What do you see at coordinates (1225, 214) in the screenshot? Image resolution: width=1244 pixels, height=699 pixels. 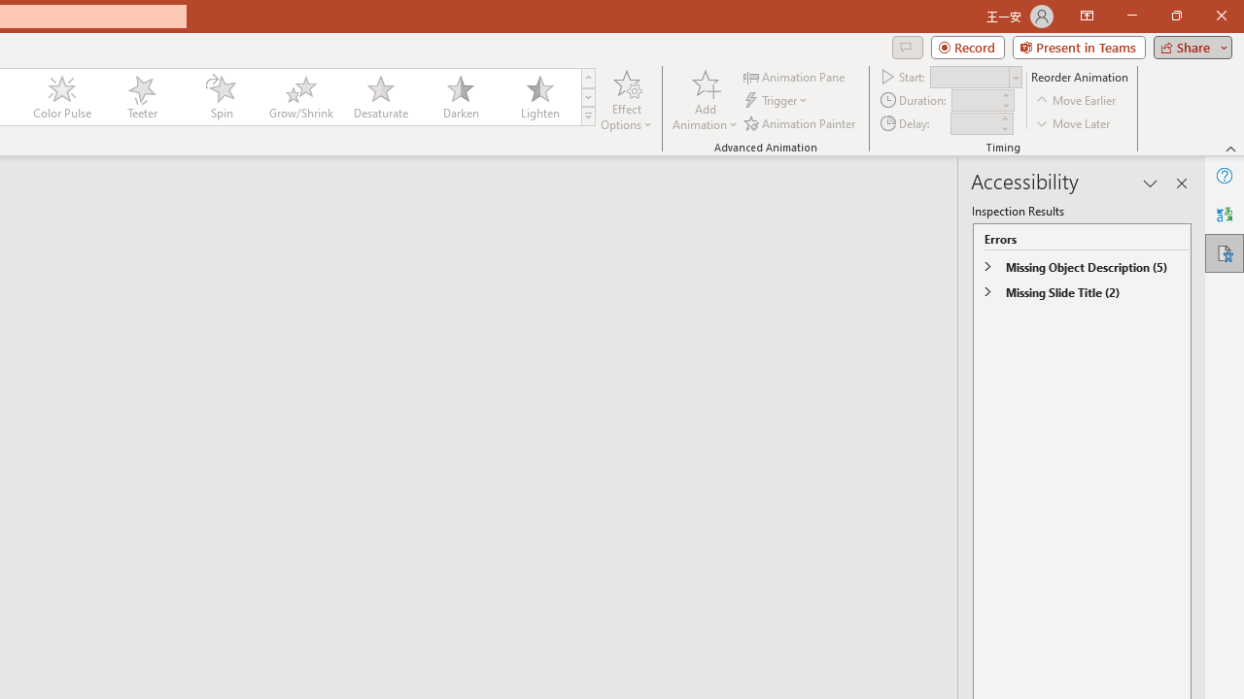 I see `Translator` at bounding box center [1225, 214].